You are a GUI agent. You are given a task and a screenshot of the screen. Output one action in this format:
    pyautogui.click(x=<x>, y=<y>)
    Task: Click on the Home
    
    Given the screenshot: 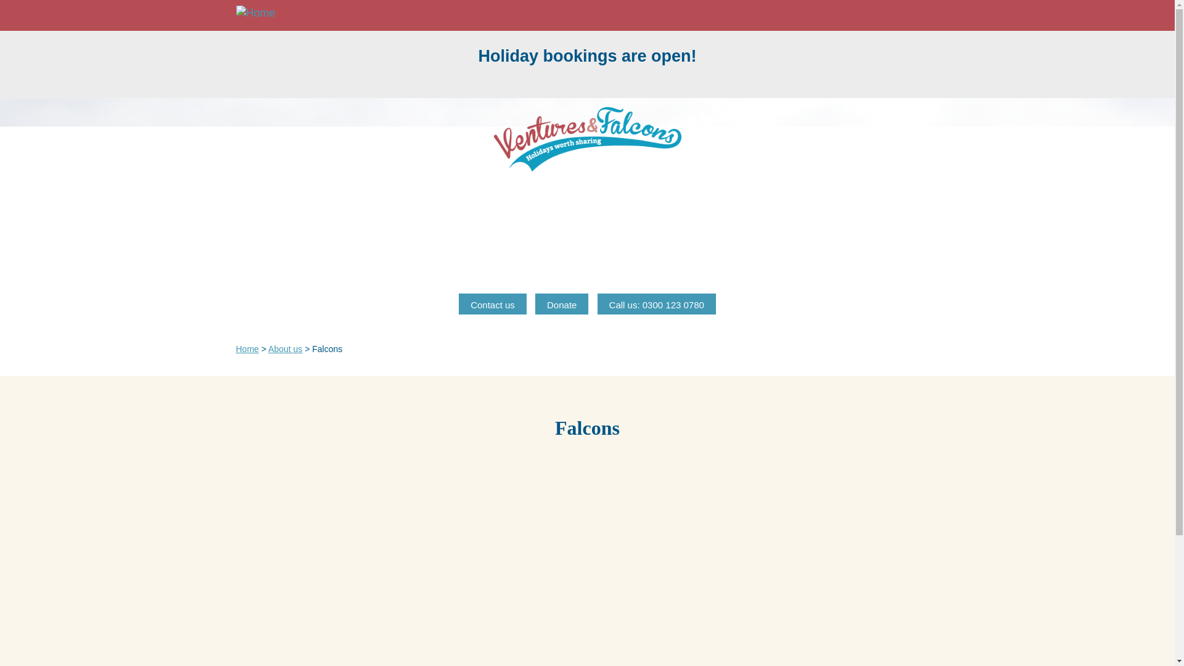 What is the action you would take?
    pyautogui.click(x=258, y=13)
    